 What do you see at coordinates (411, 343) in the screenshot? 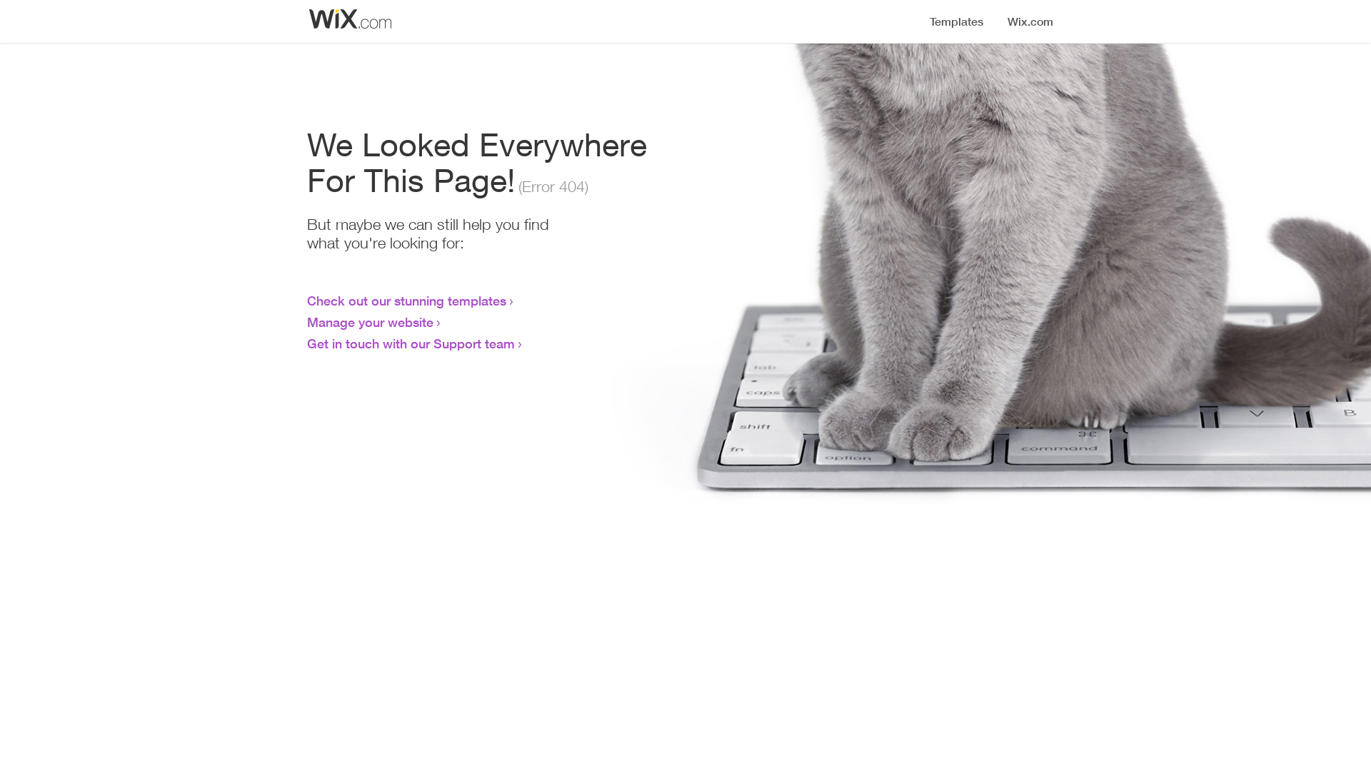
I see `Get in touch with our Support team` at bounding box center [411, 343].